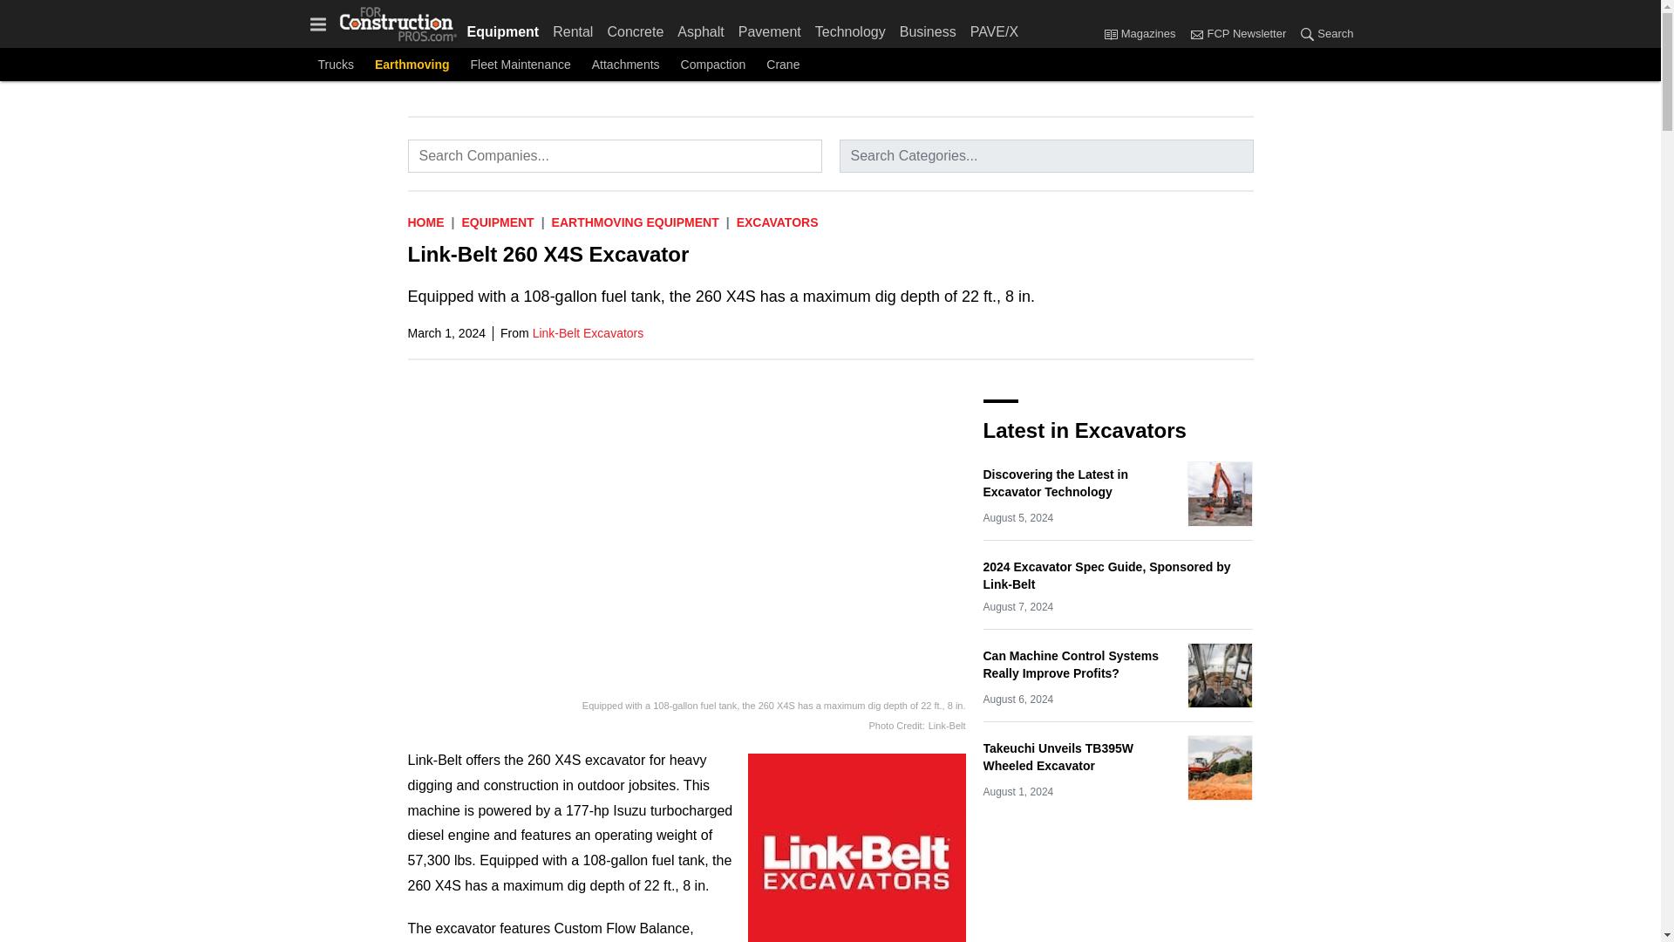  What do you see at coordinates (635, 28) in the screenshot?
I see `Concrete` at bounding box center [635, 28].